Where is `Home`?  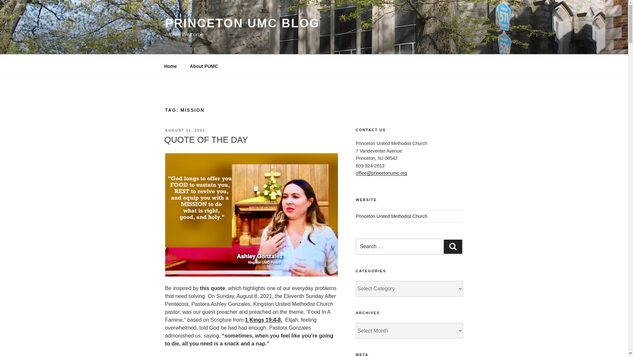
Home is located at coordinates (170, 66).